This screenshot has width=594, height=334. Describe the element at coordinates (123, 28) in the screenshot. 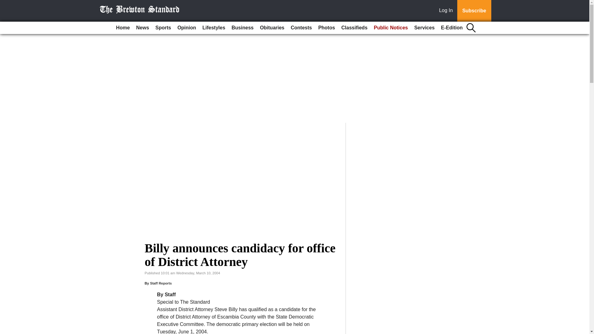

I see `Home` at that location.